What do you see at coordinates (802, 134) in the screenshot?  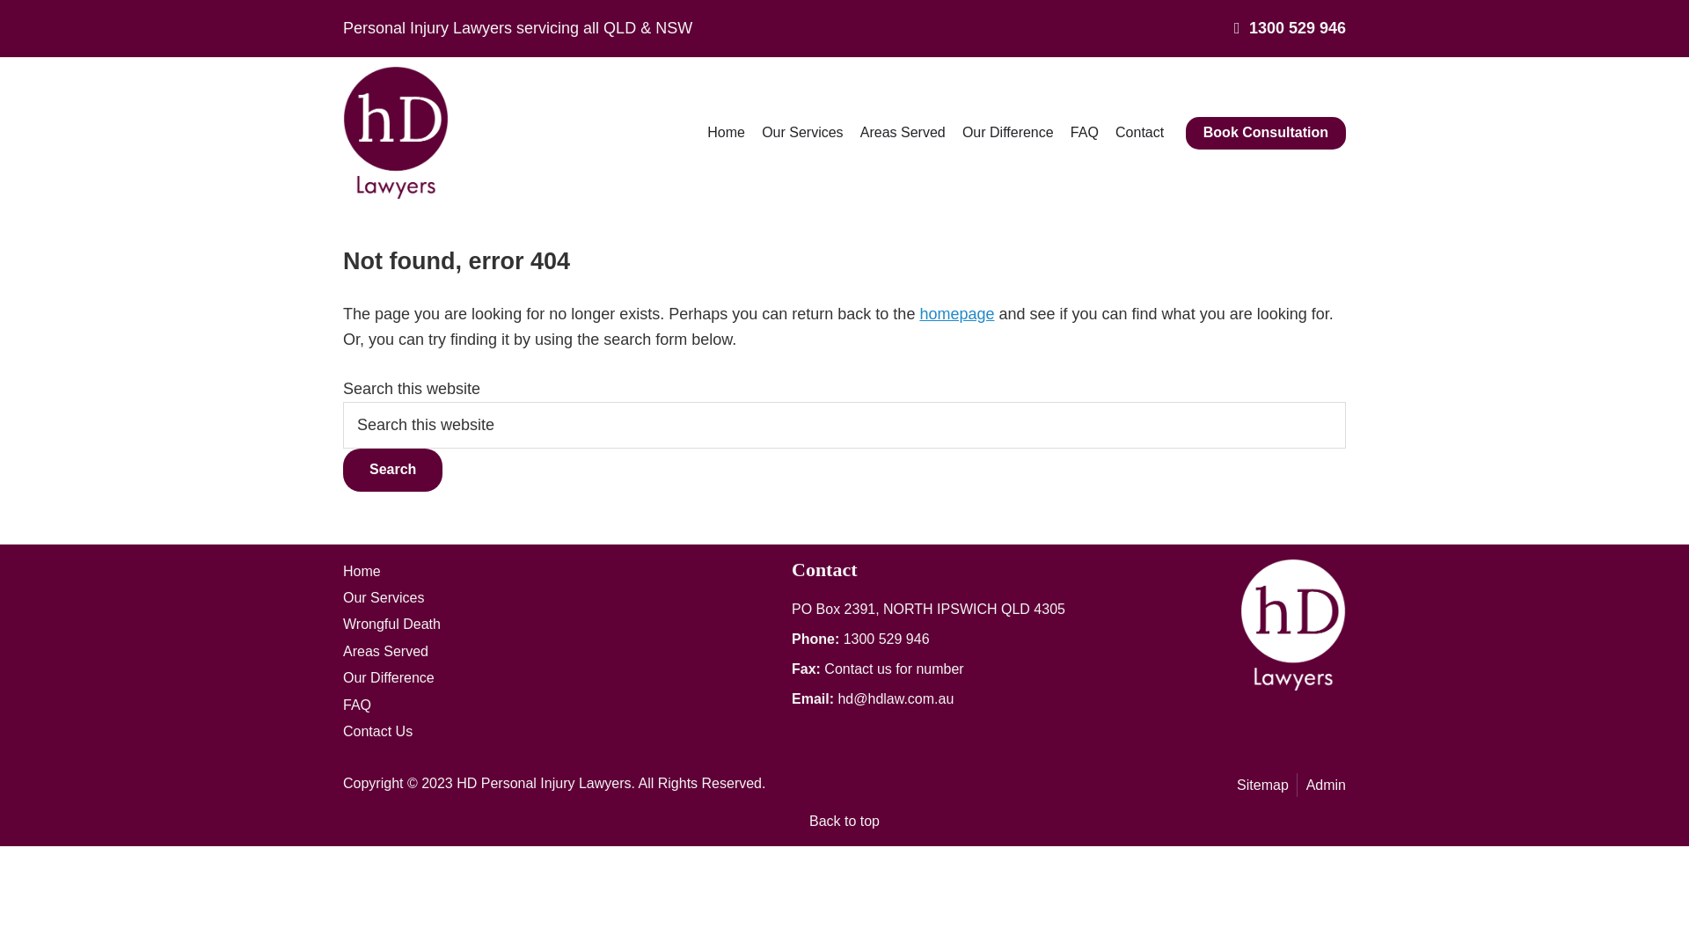 I see `Our Services` at bounding box center [802, 134].